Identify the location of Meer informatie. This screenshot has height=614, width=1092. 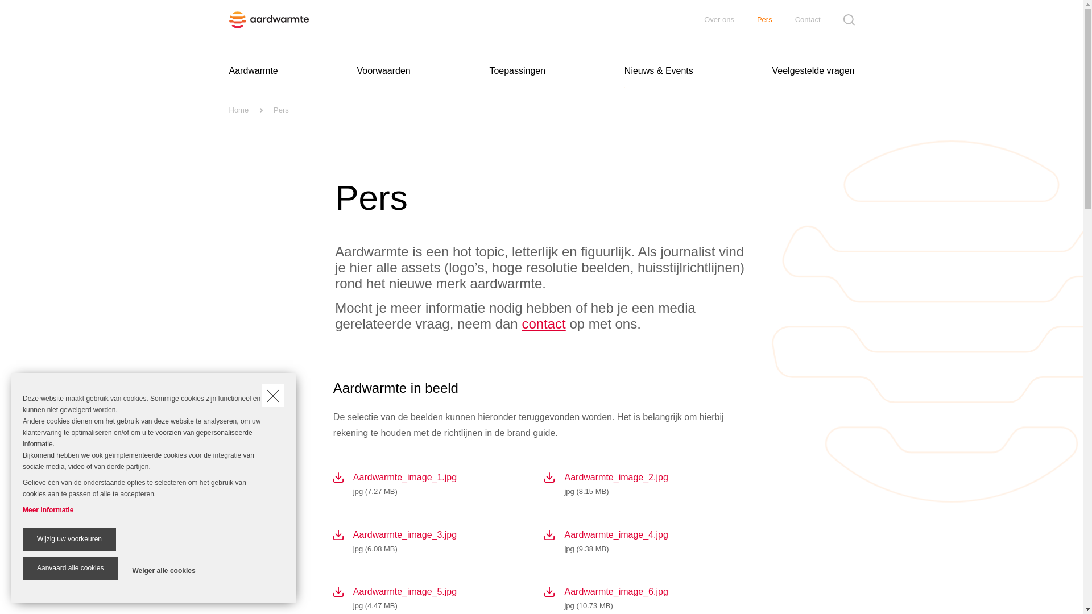
(48, 510).